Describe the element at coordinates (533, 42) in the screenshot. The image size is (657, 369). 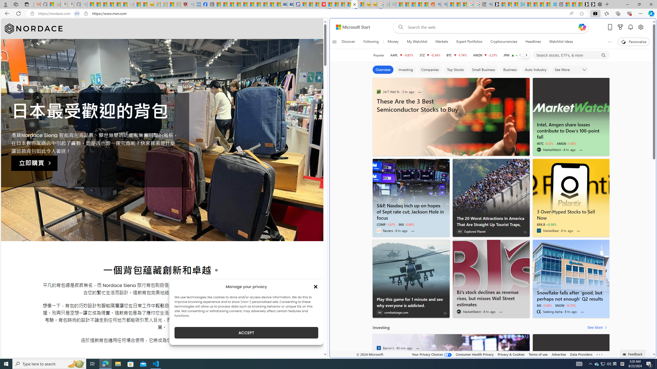
I see `Headlines` at that location.